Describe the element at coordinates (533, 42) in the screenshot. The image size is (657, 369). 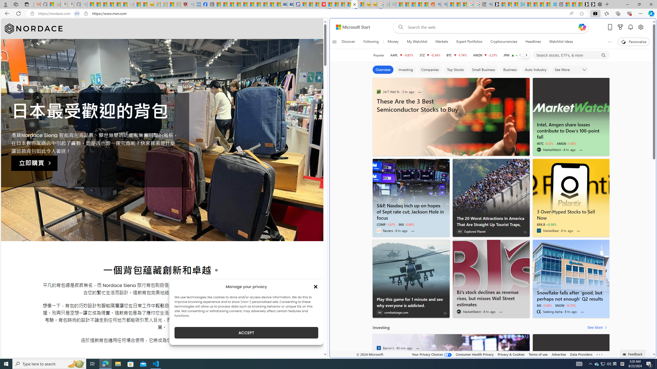
I see `Headlines` at that location.